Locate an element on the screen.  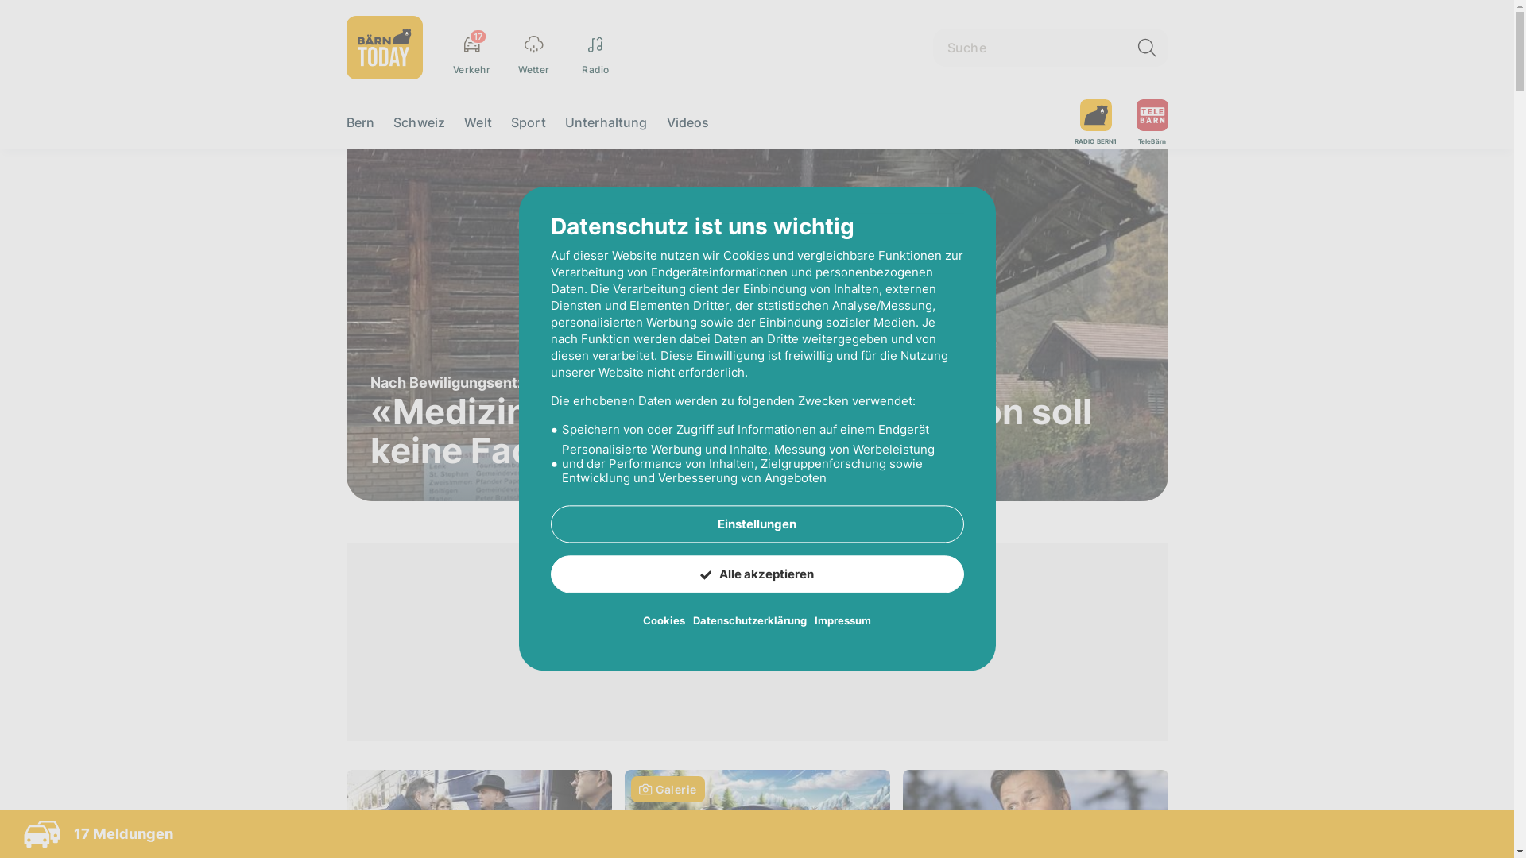
Einstellungen is located at coordinates (757, 524).